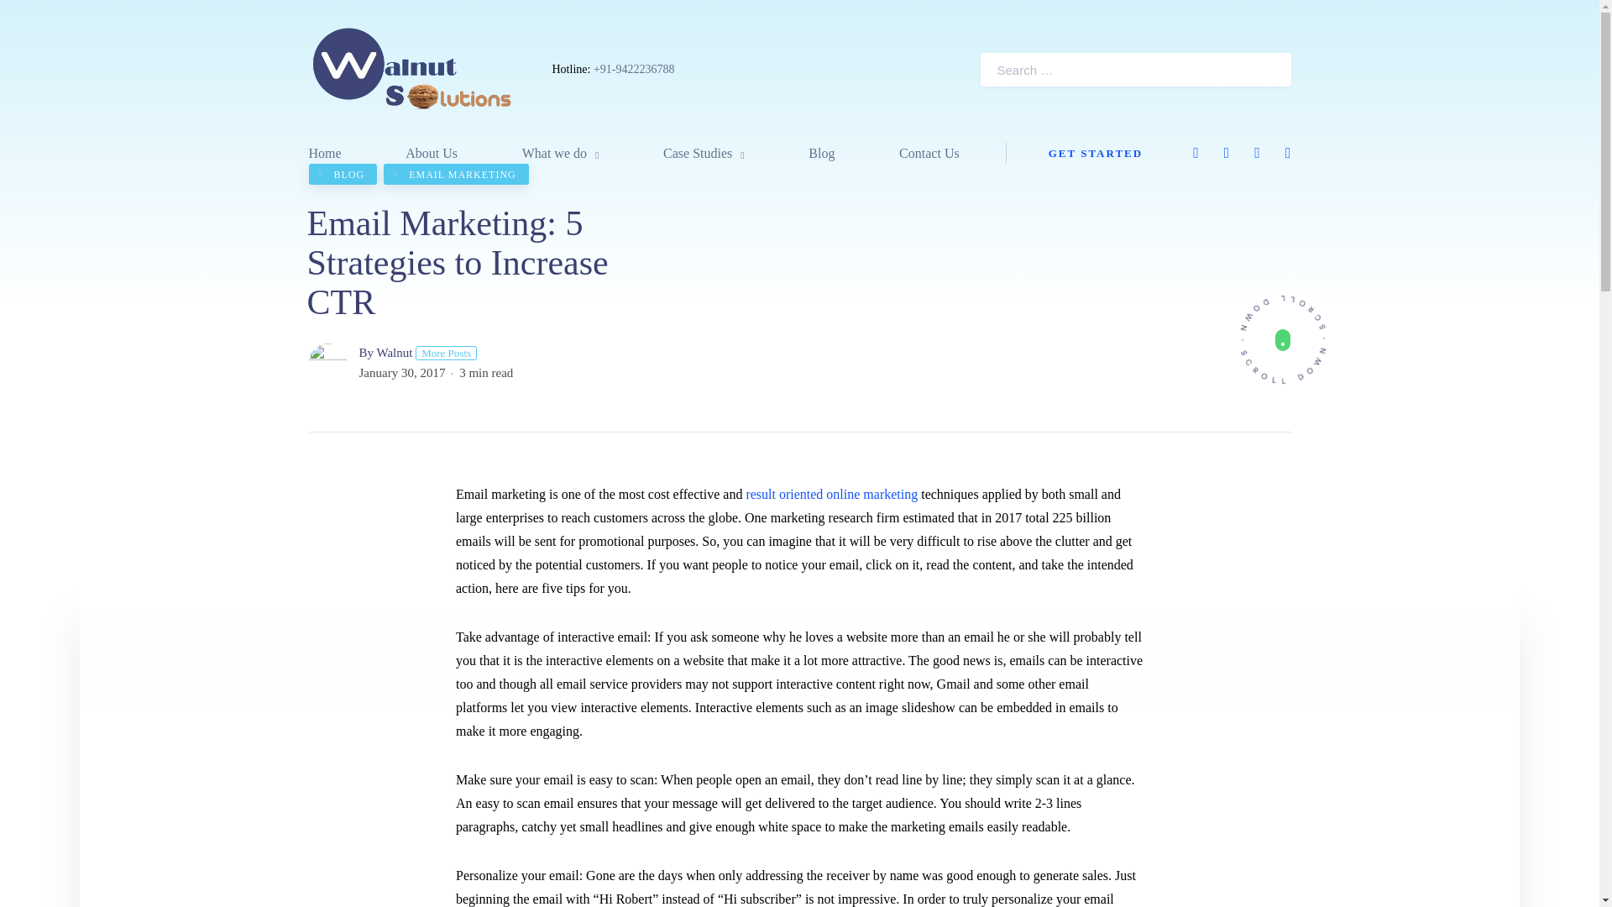 This screenshot has width=1612, height=907. Describe the element at coordinates (831, 494) in the screenshot. I see `result oriented online marketing` at that location.